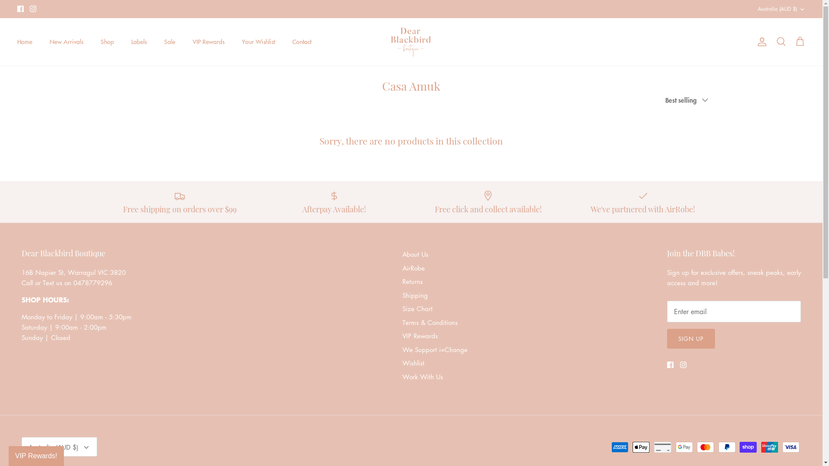 This screenshot has width=829, height=466. I want to click on Cart, so click(800, 42).